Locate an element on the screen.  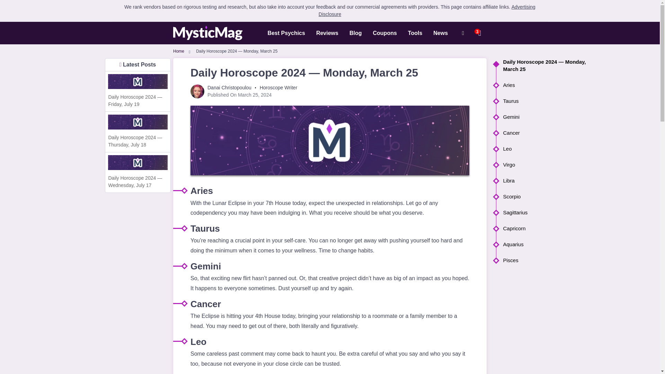
Virgo is located at coordinates (545, 165).